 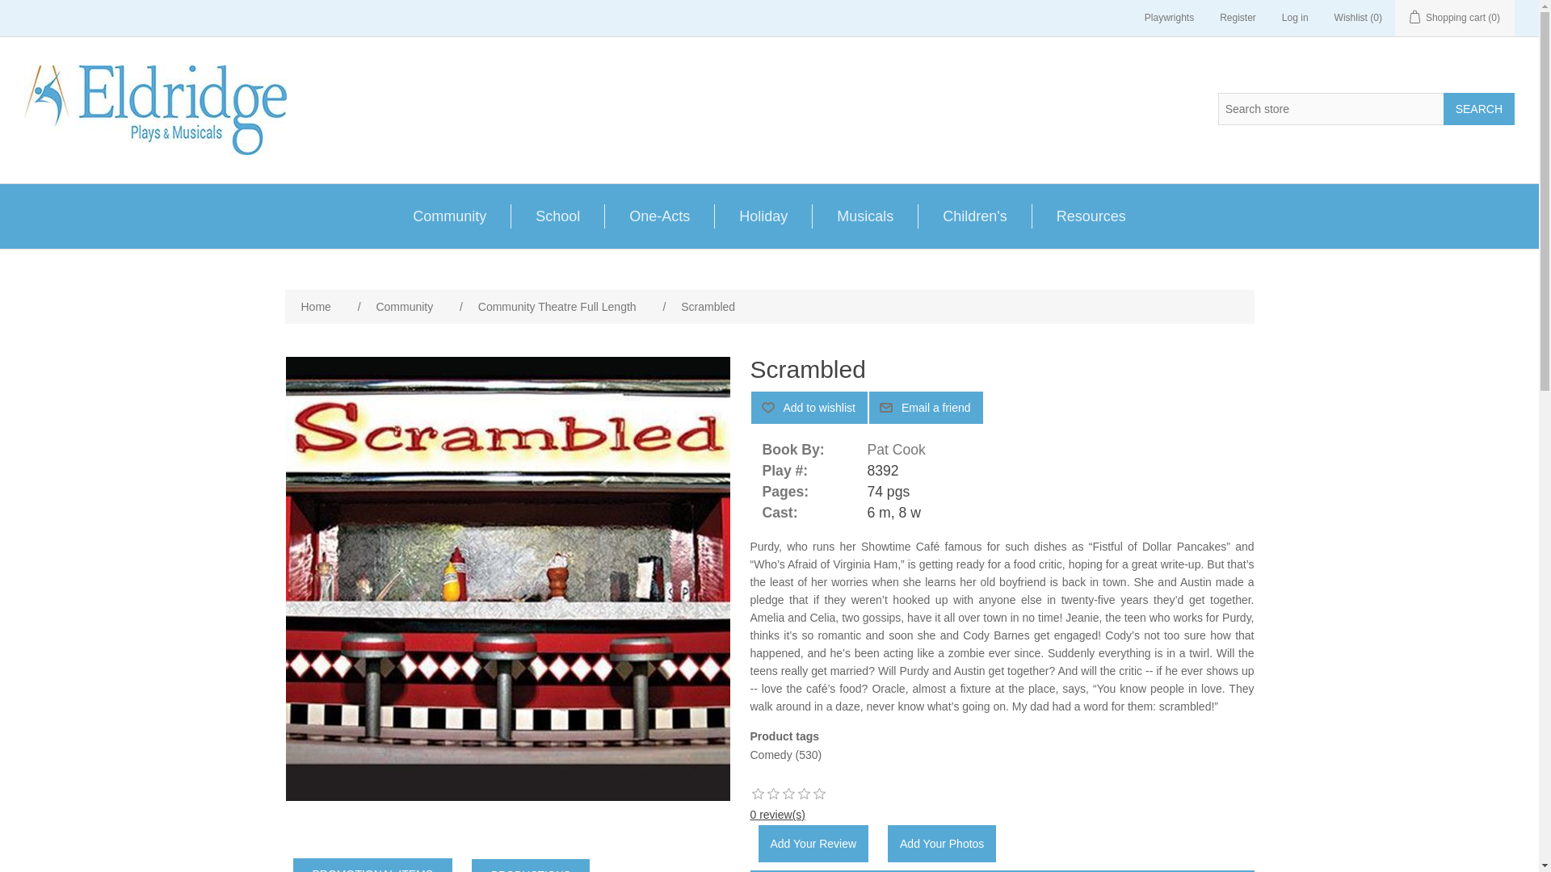 What do you see at coordinates (864, 216) in the screenshot?
I see `Musicals` at bounding box center [864, 216].